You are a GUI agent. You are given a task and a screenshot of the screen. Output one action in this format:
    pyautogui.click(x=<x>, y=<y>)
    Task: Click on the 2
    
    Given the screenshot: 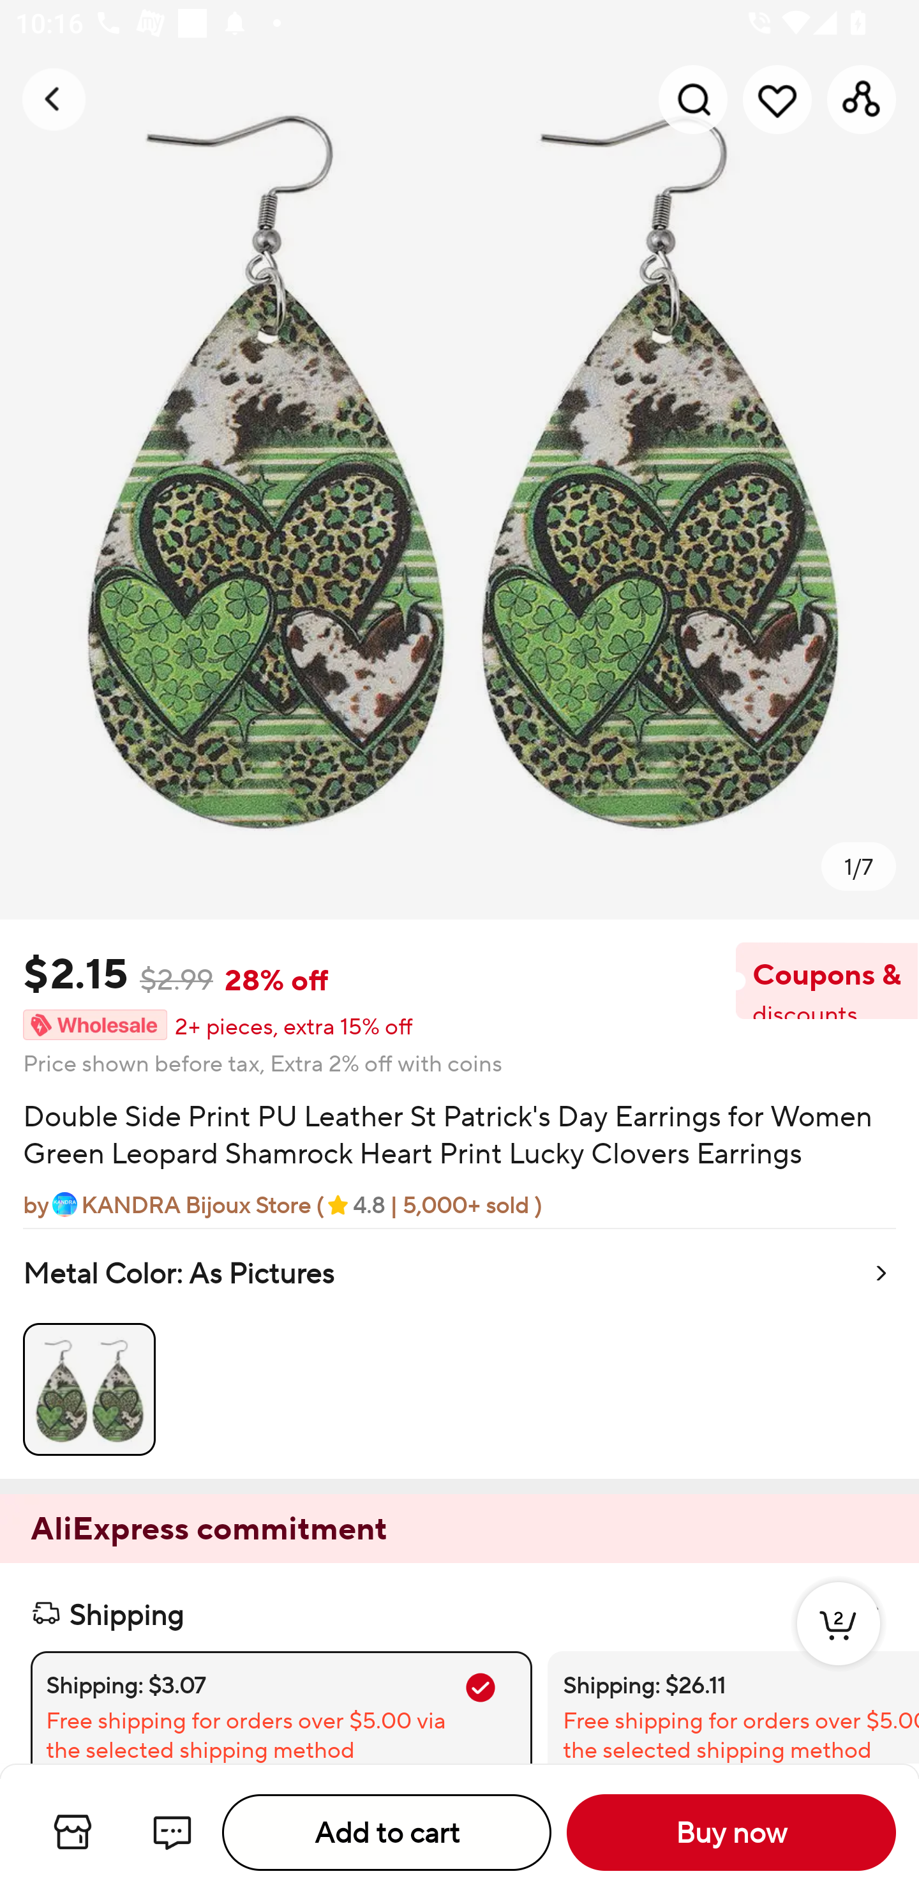 What is the action you would take?
    pyautogui.click(x=839, y=1647)
    